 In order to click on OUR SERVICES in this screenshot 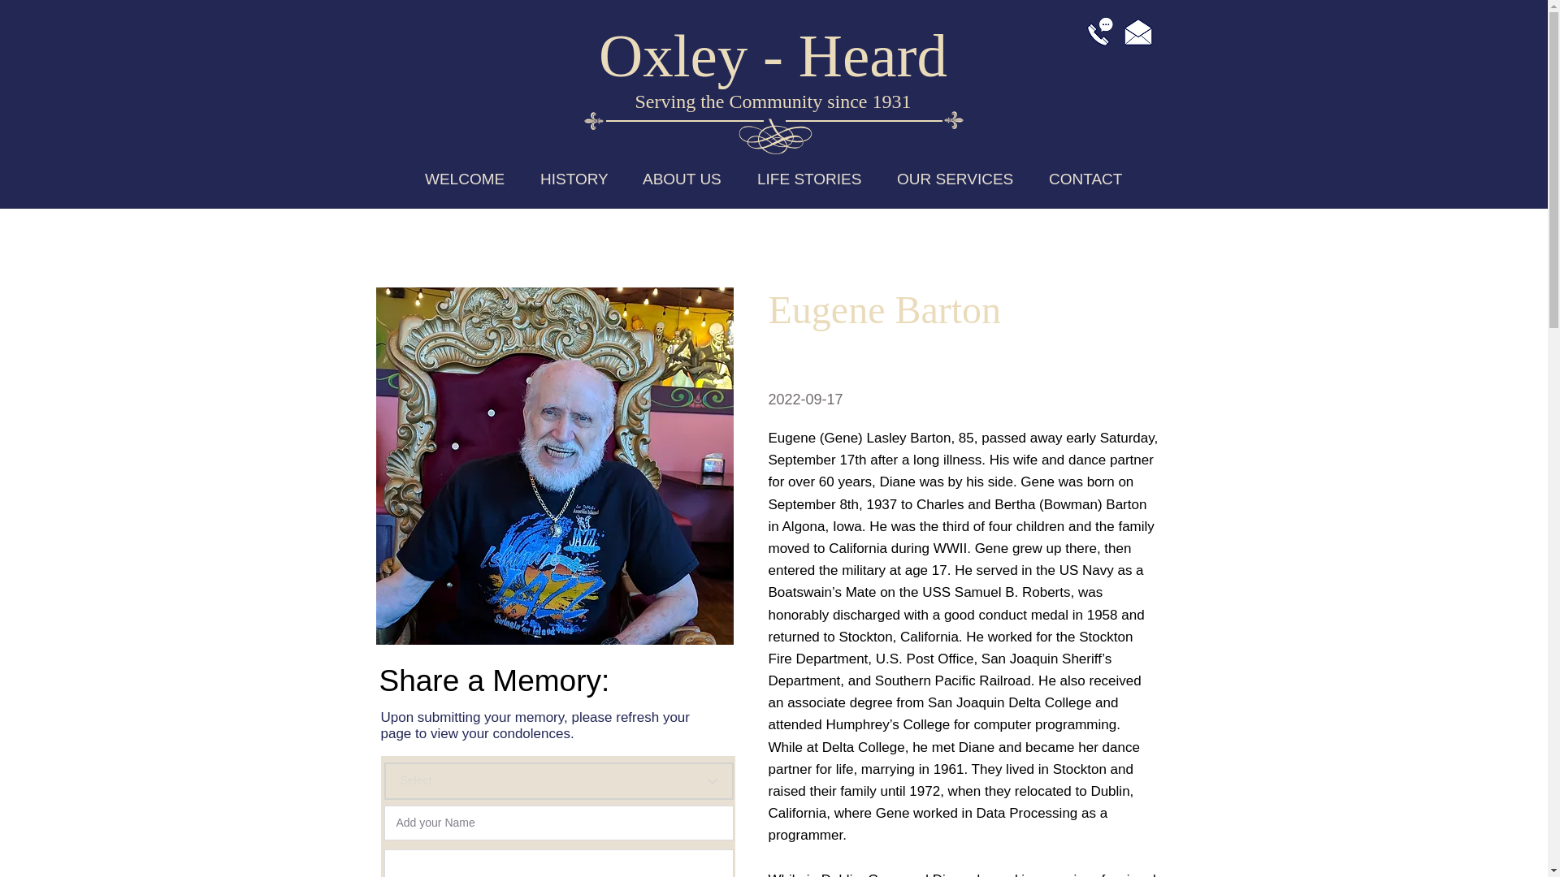, I will do `click(955, 179)`.